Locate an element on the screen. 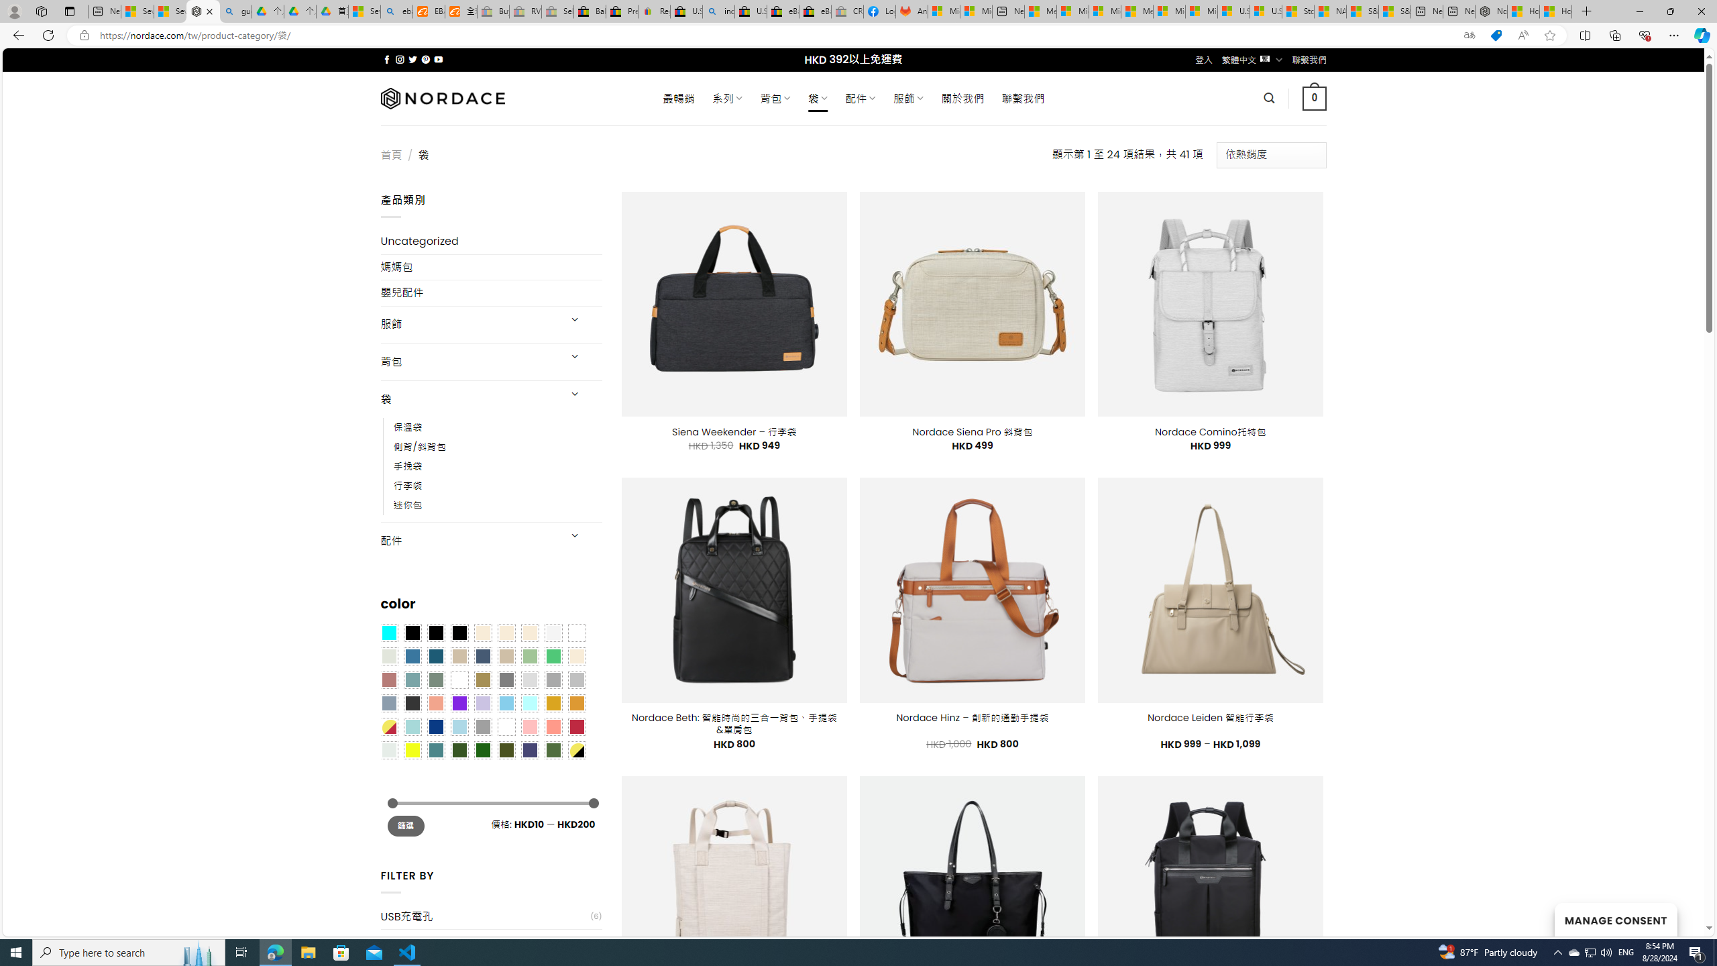 Image resolution: width=1717 pixels, height=966 pixels. Uncategorized is located at coordinates (491, 241).